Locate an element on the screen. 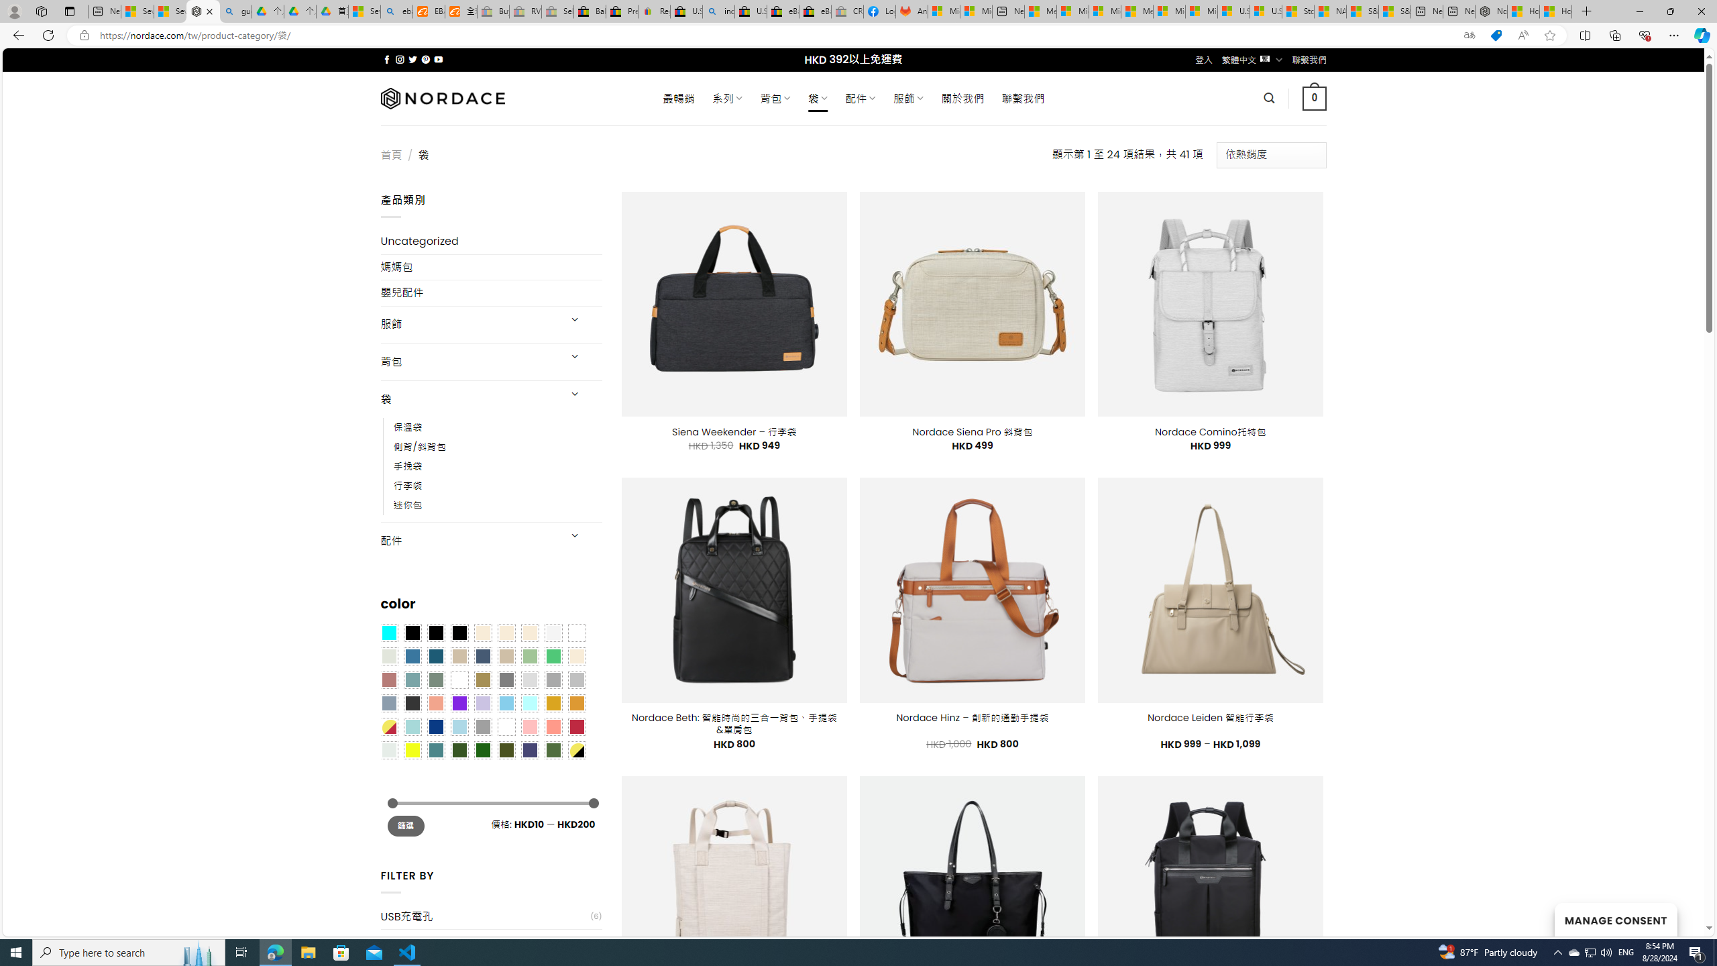 Image resolution: width=1717 pixels, height=966 pixels. Uncategorized is located at coordinates (491, 241).